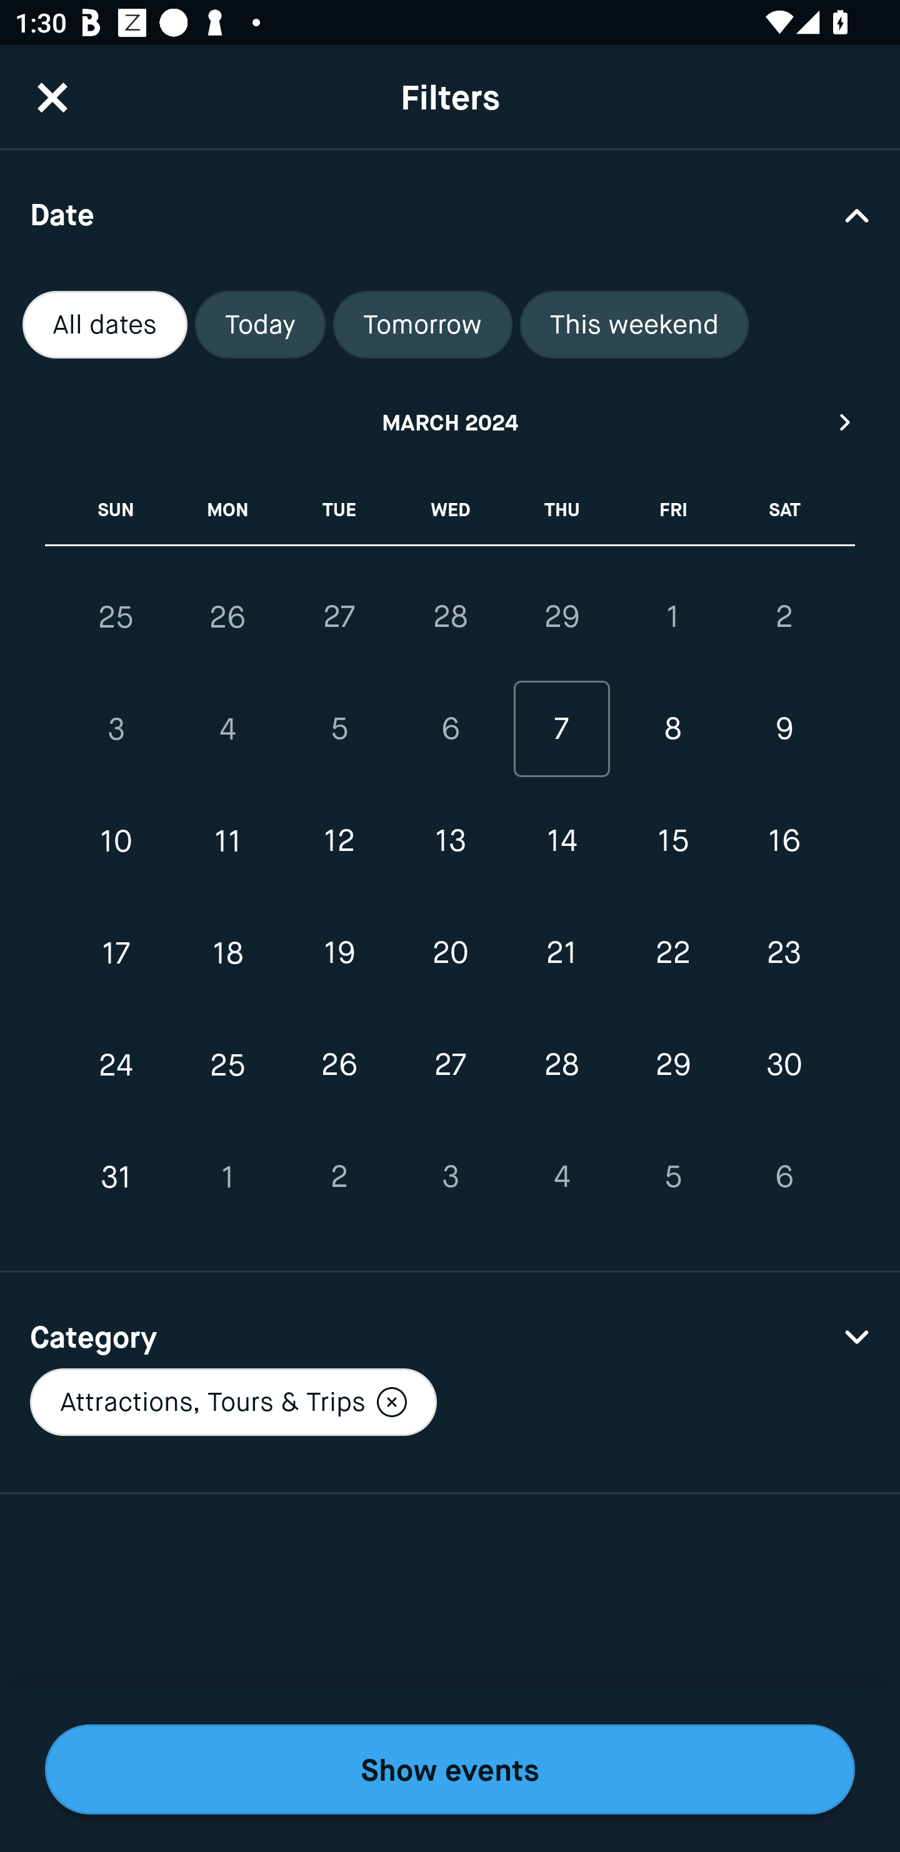 The height and width of the screenshot is (1852, 900). What do you see at coordinates (116, 730) in the screenshot?
I see `3` at bounding box center [116, 730].